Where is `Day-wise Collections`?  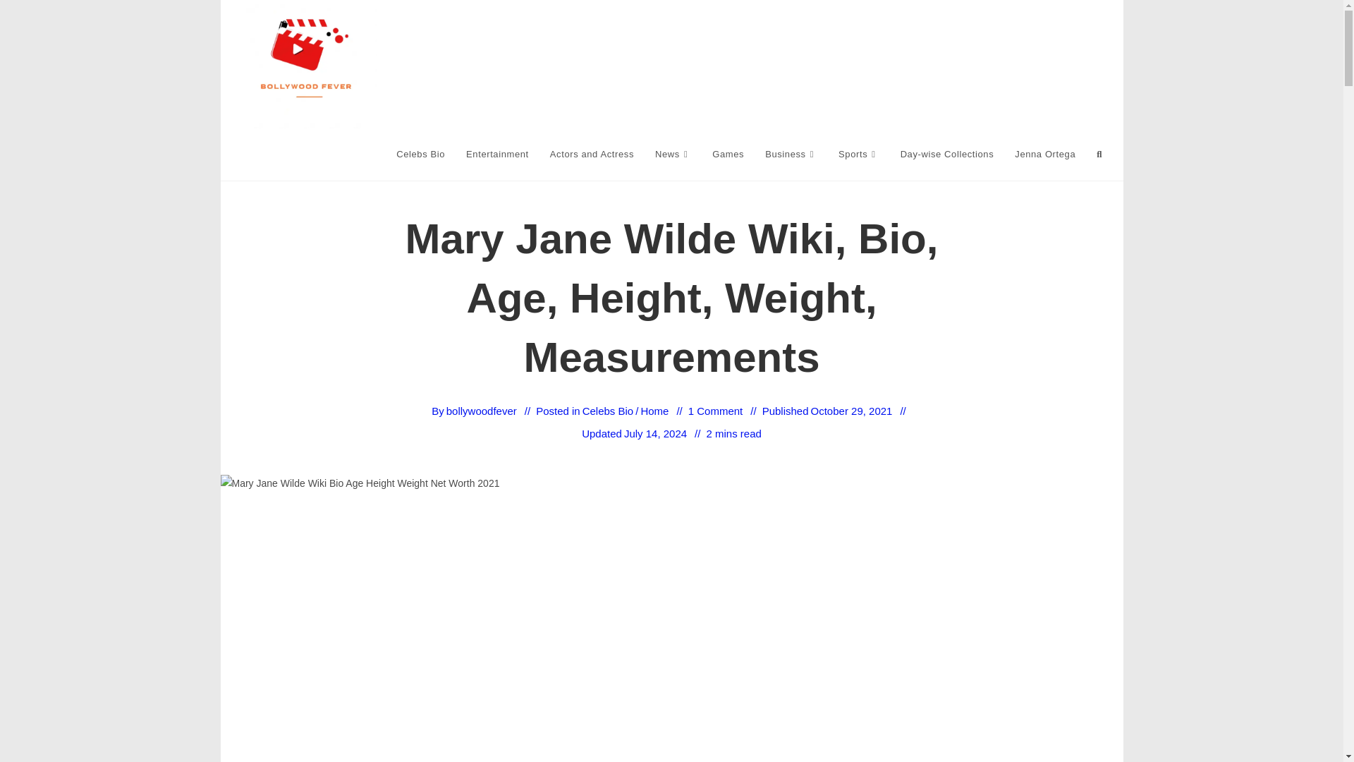
Day-wise Collections is located at coordinates (946, 154).